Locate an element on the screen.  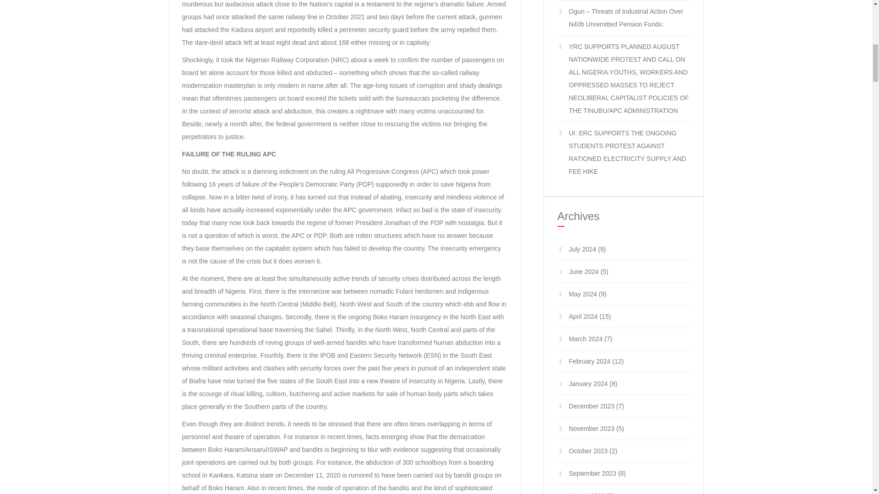
April 2024 is located at coordinates (583, 316).